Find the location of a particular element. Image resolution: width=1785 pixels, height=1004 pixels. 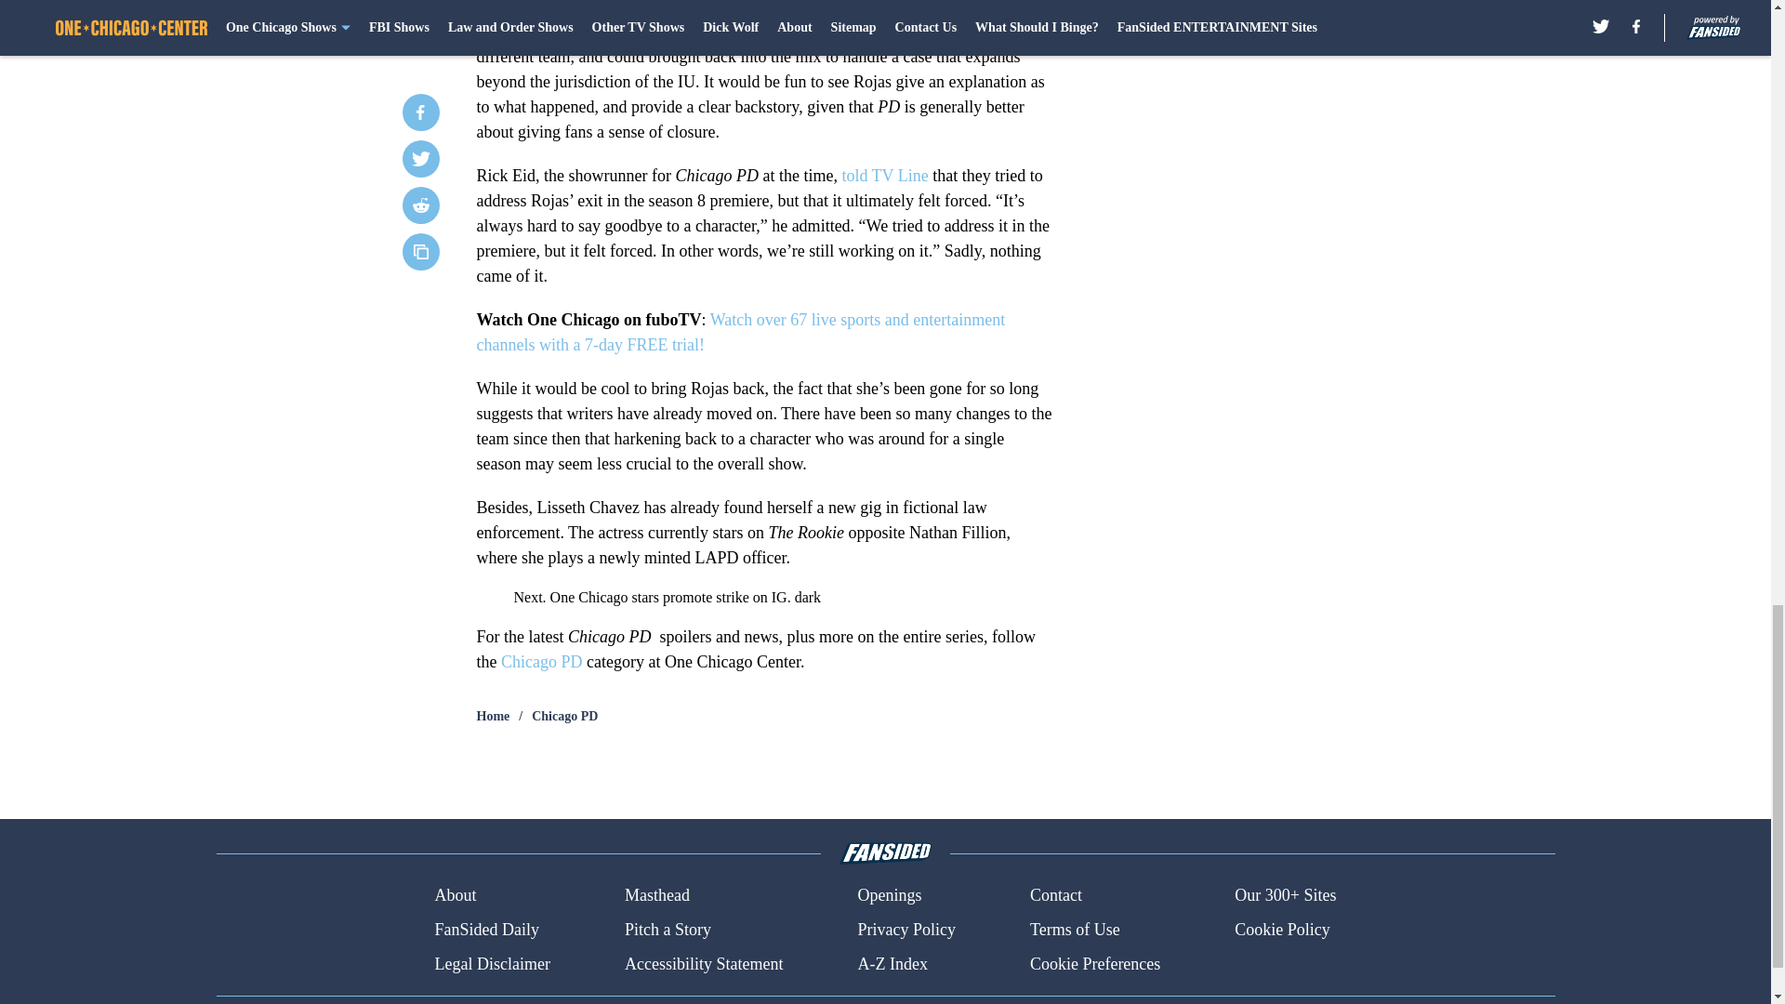

told TV Line is located at coordinates (884, 175).